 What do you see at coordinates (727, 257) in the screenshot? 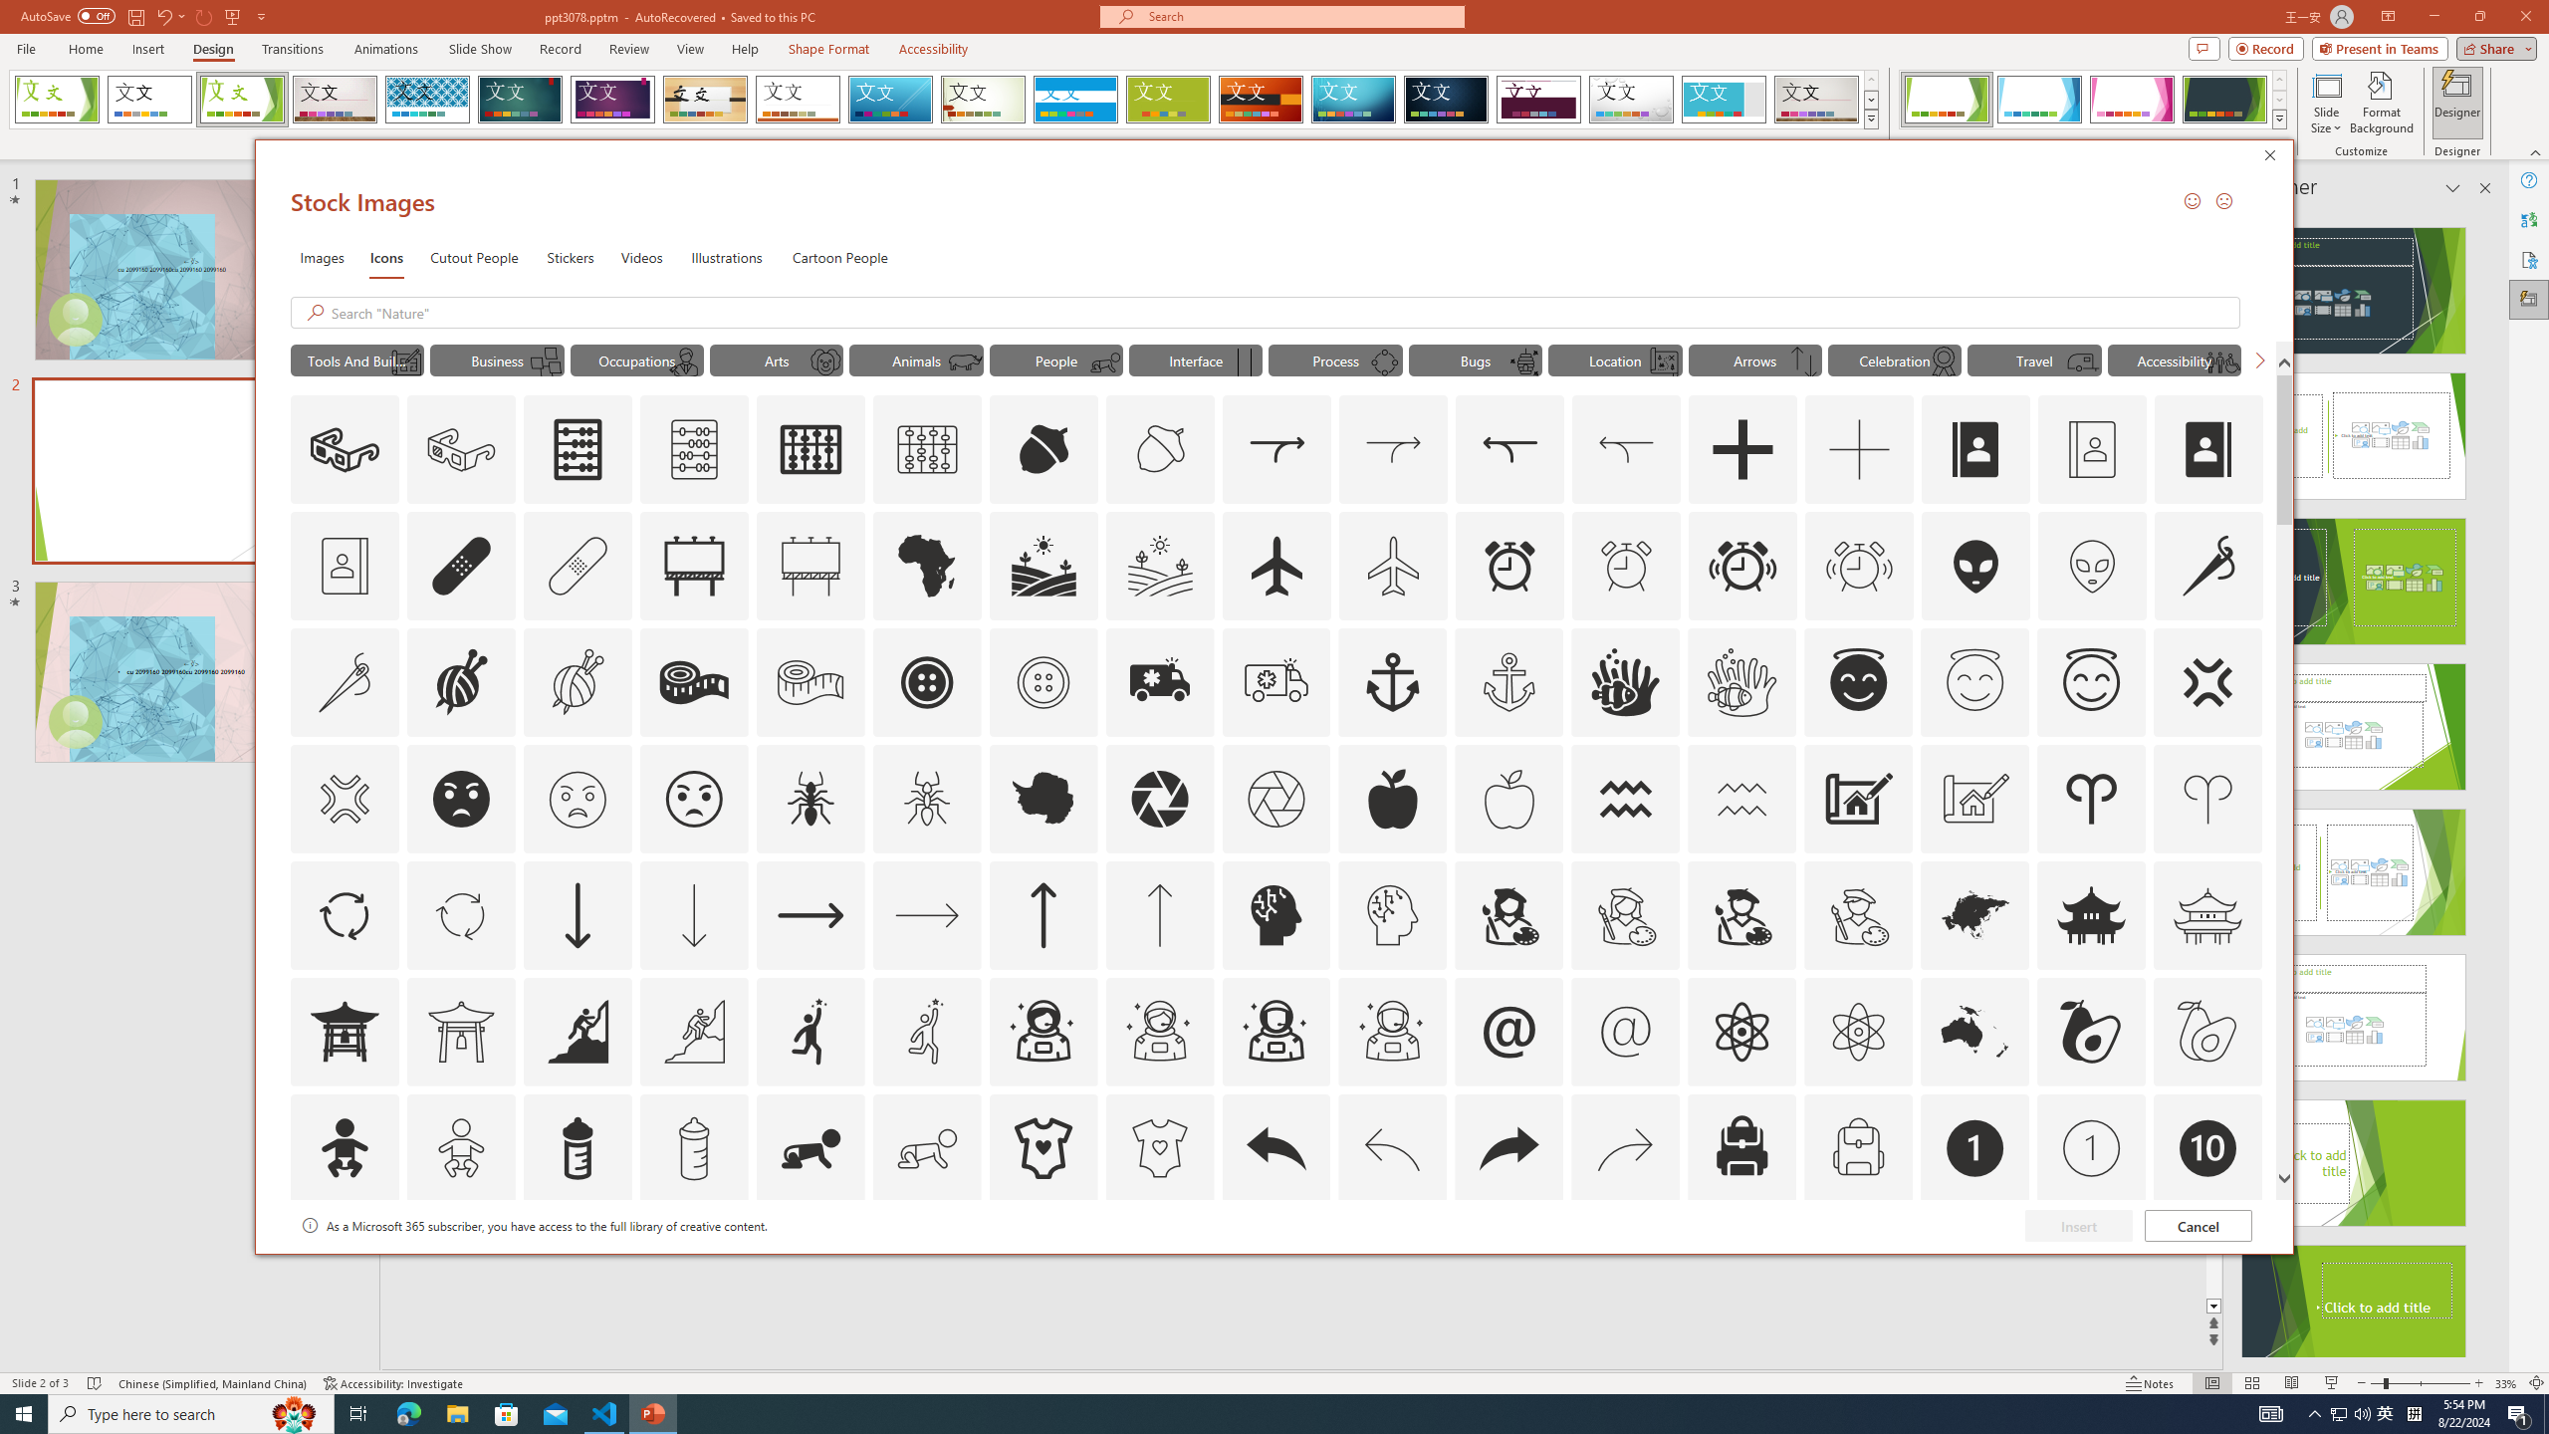
I see `Illustrations` at bounding box center [727, 257].